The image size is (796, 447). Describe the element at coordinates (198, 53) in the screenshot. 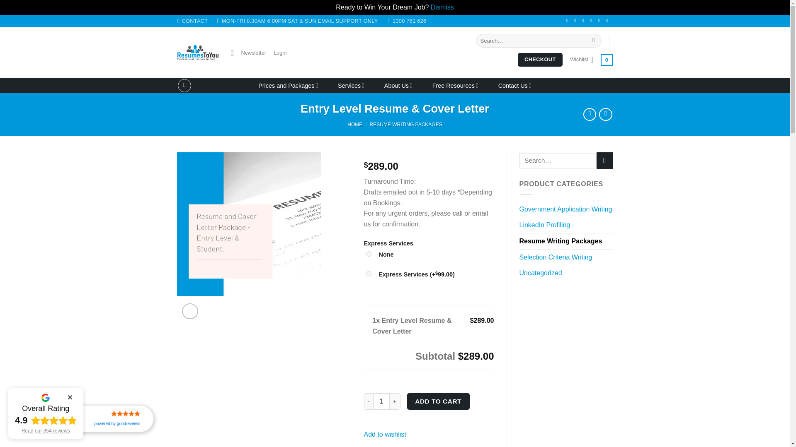

I see `Resumes To You - Resume Writing Service` at that location.